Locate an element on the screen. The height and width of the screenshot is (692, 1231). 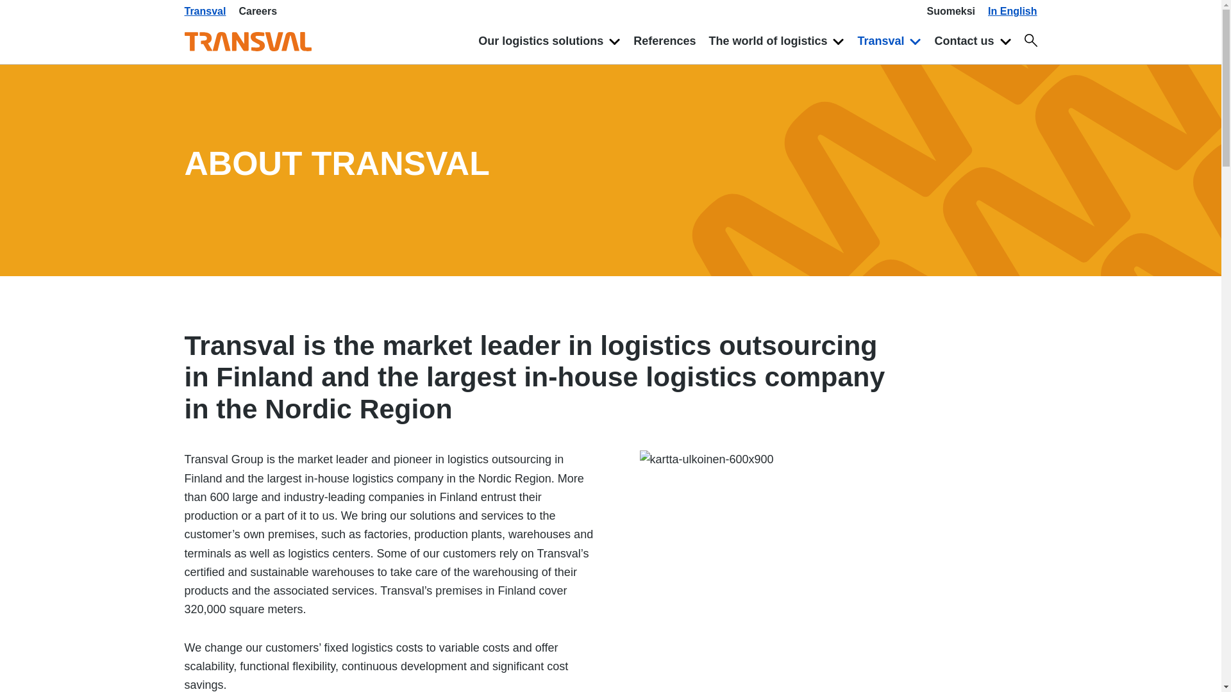
Suomeksi is located at coordinates (947, 12).